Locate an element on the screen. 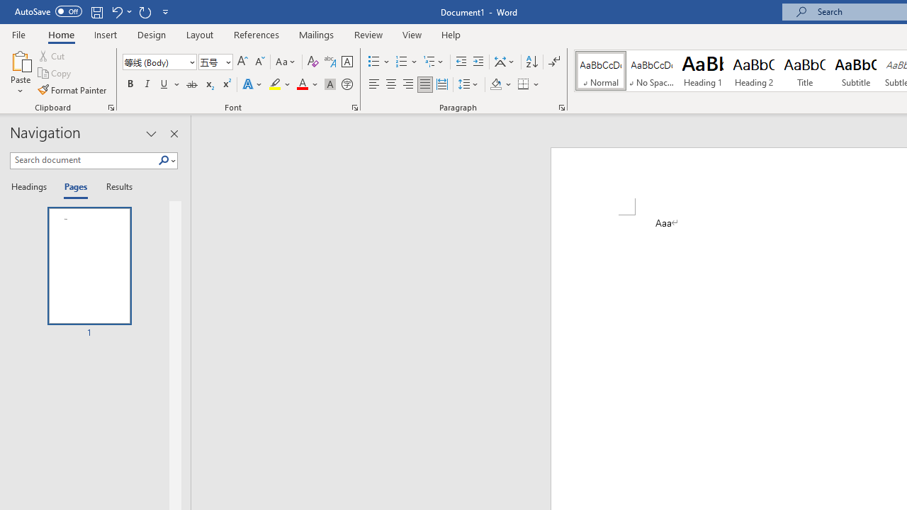 The height and width of the screenshot is (510, 907). Character Shading is located at coordinates (330, 85).